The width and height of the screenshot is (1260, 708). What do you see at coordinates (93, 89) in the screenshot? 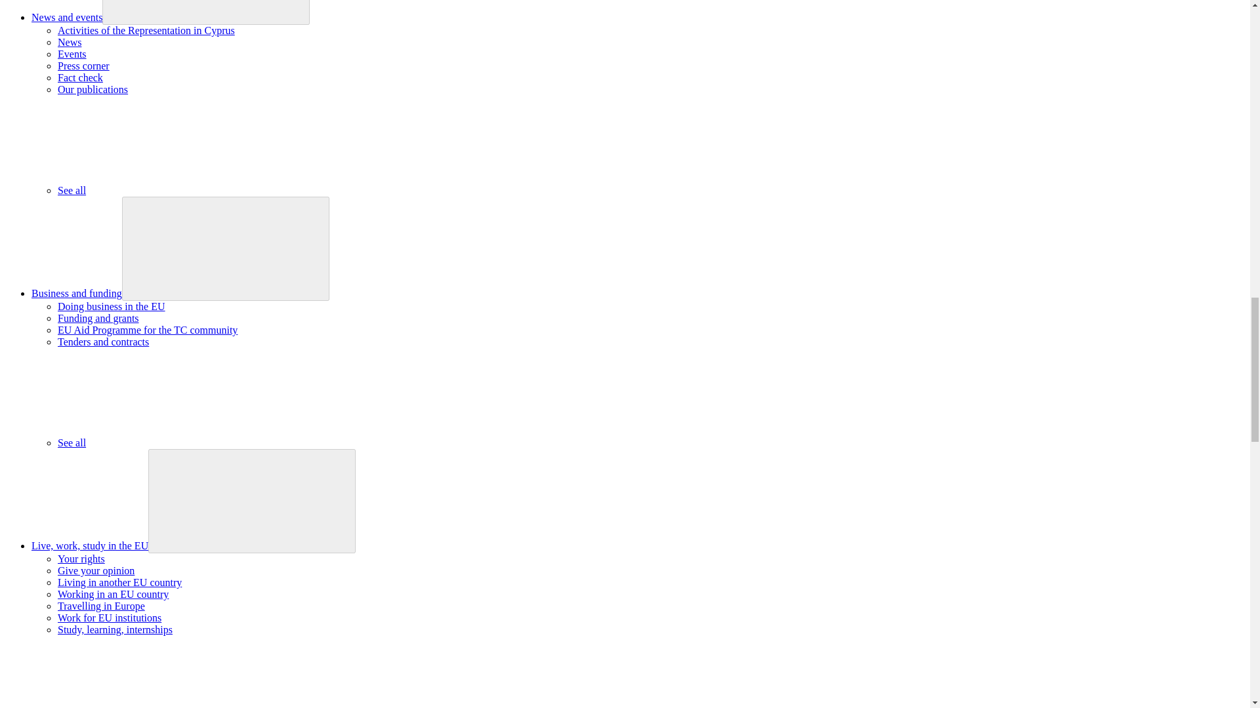
I see `Our publications` at bounding box center [93, 89].